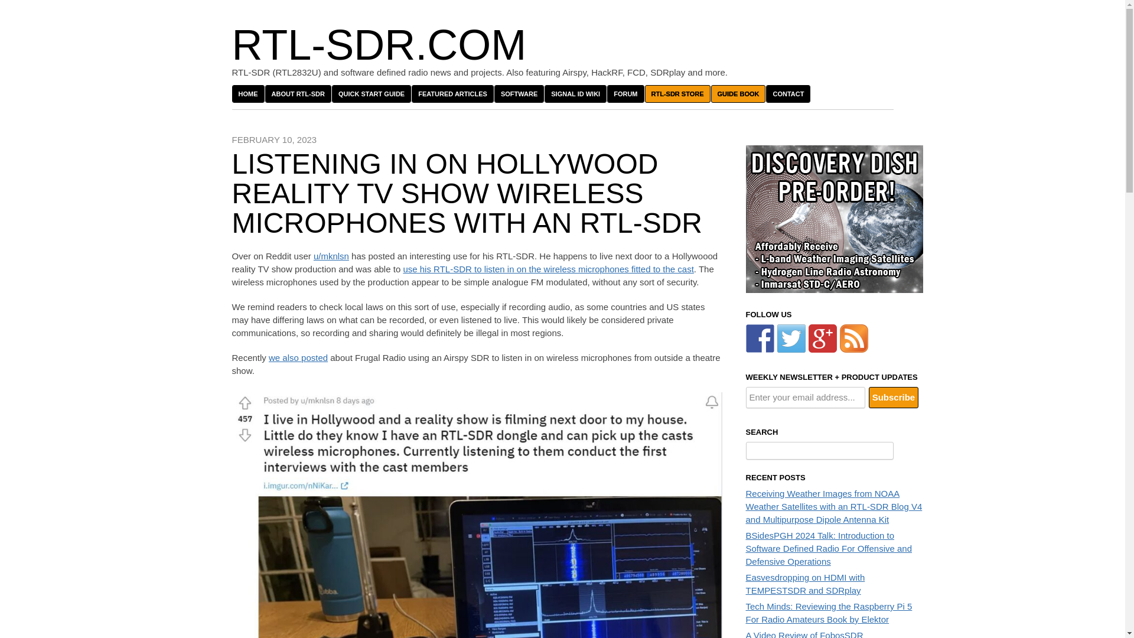  What do you see at coordinates (452, 93) in the screenshot?
I see `FEATURED ARTICLES` at bounding box center [452, 93].